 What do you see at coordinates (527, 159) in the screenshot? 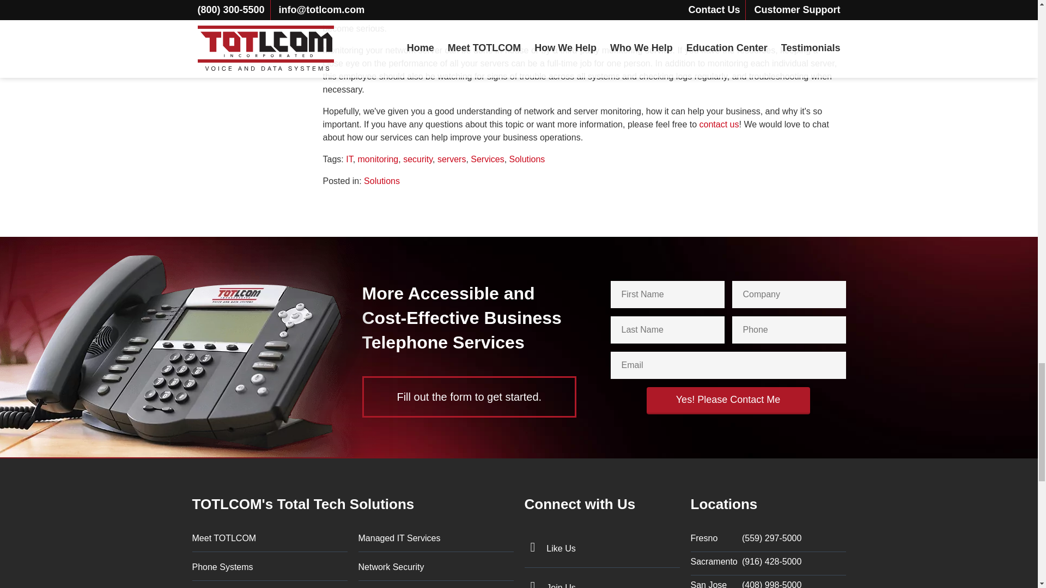
I see `Solutions` at bounding box center [527, 159].